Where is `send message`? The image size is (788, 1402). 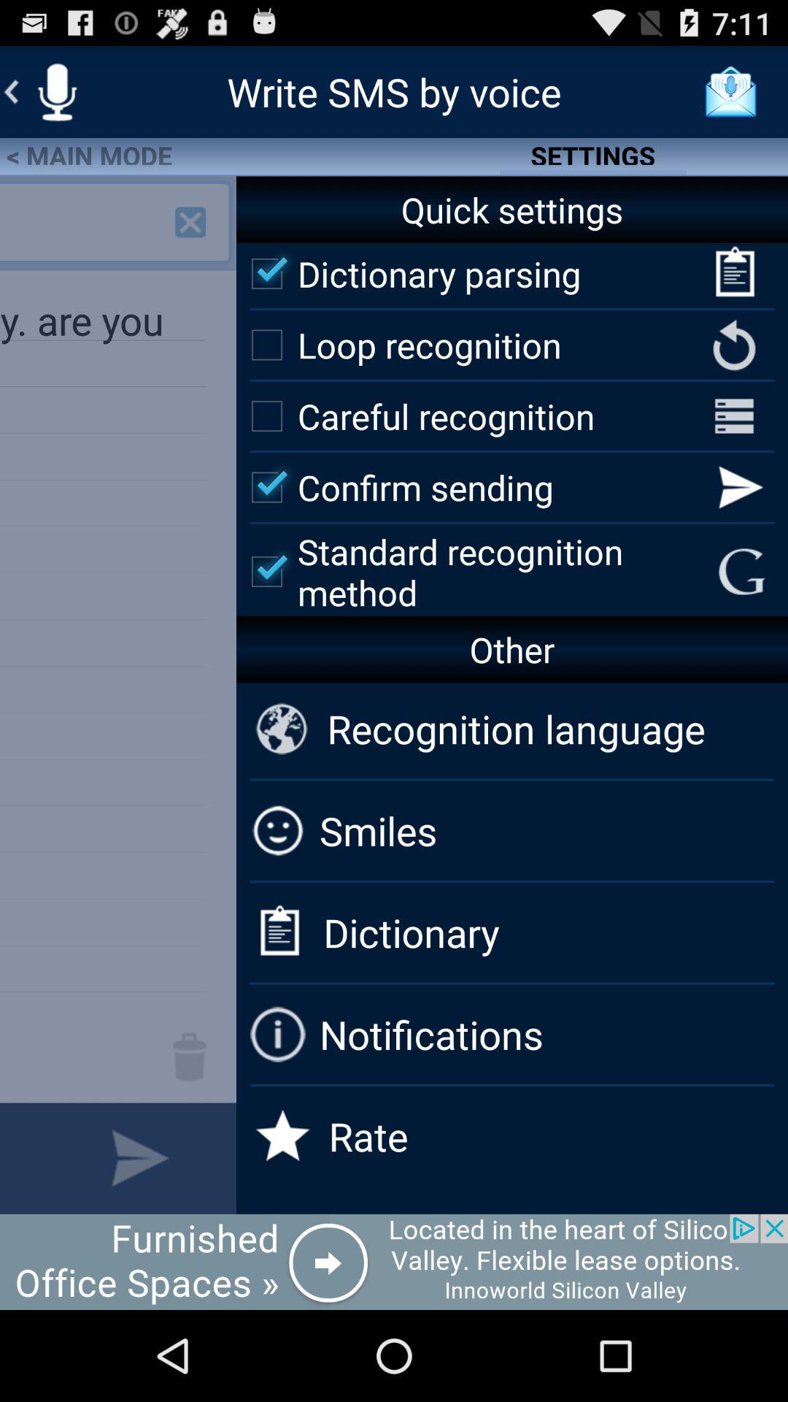
send message is located at coordinates (140, 1158).